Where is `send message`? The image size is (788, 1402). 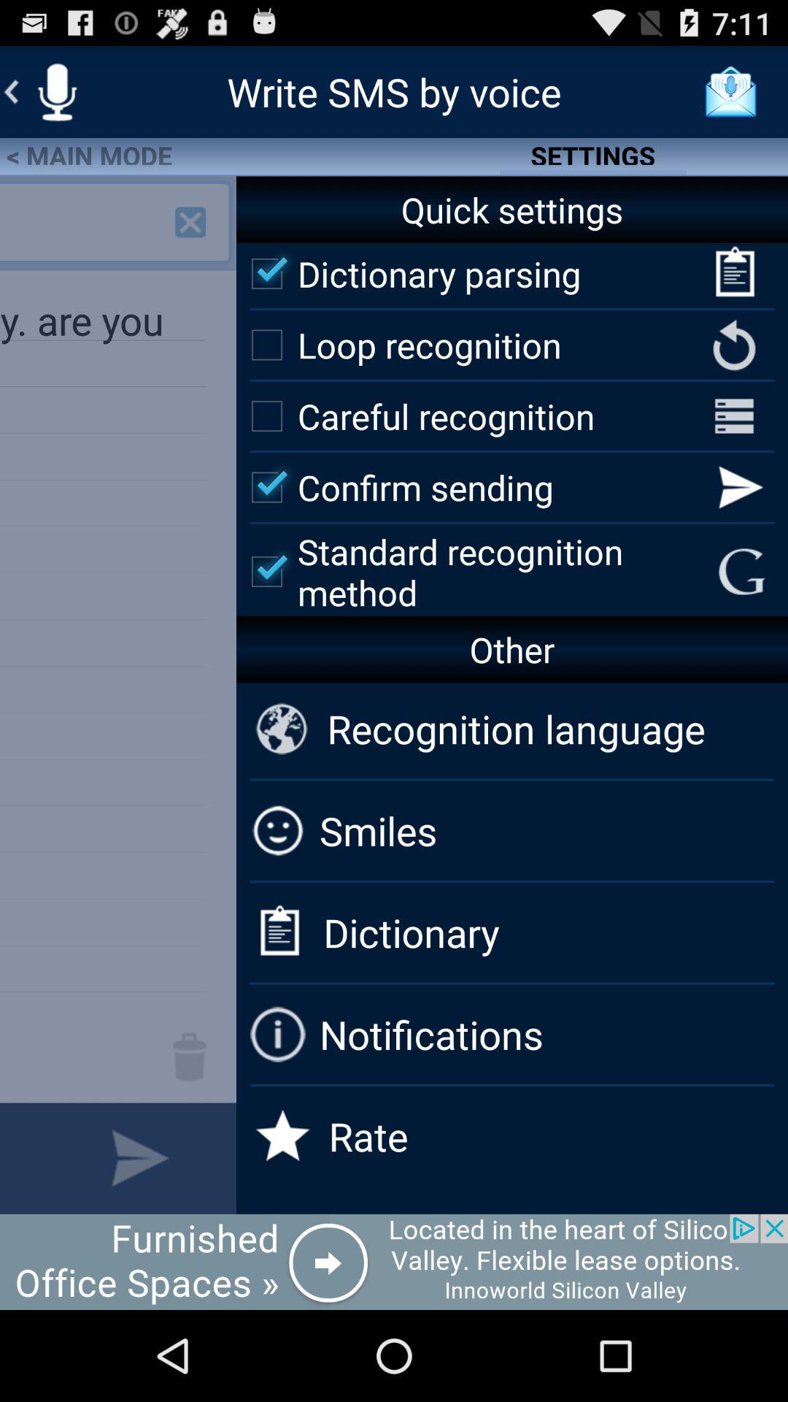
send message is located at coordinates (140, 1158).